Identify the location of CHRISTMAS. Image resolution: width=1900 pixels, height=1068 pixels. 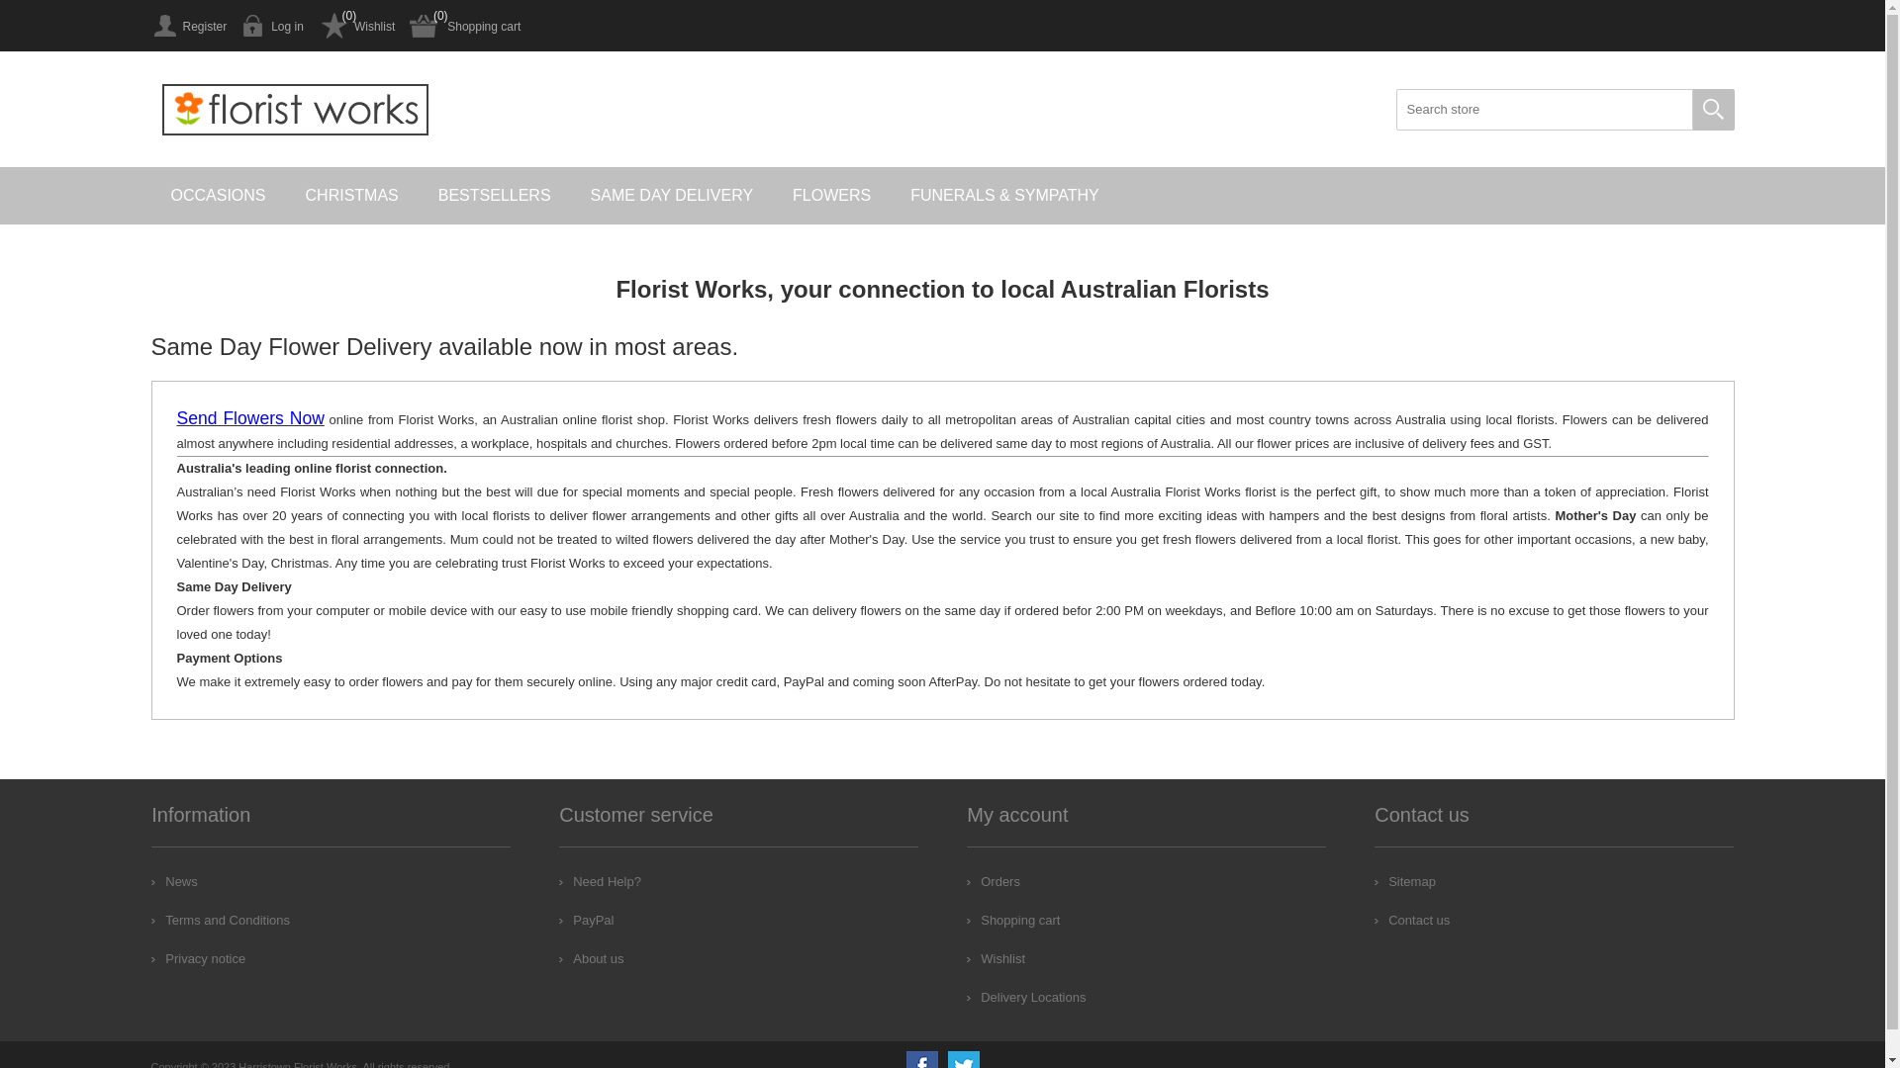
(352, 196).